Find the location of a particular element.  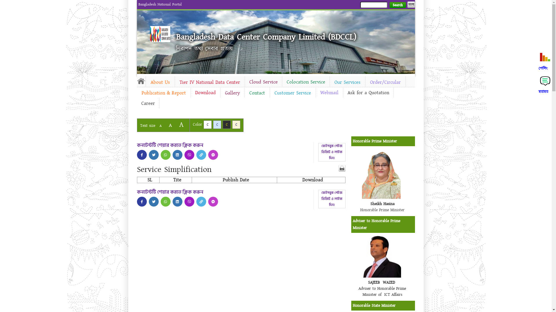

Contact is located at coordinates (257, 93).